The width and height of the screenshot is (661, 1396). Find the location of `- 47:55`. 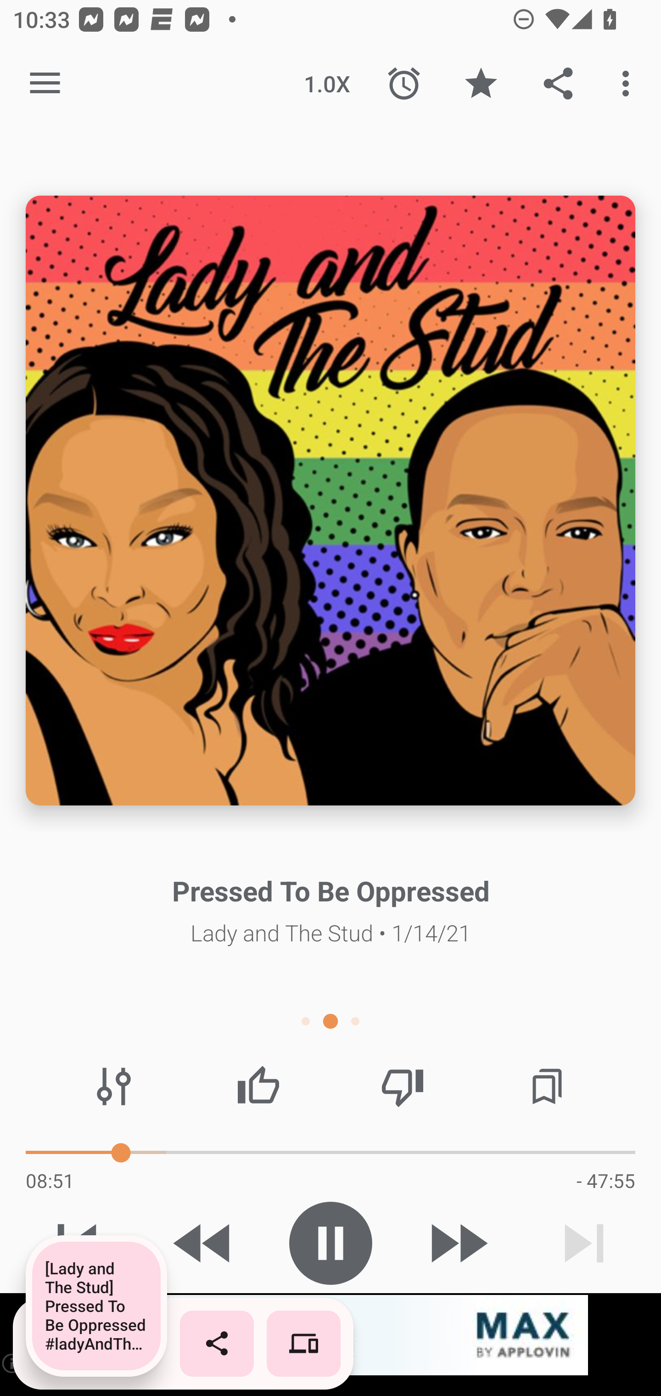

- 47:55 is located at coordinates (605, 1180).